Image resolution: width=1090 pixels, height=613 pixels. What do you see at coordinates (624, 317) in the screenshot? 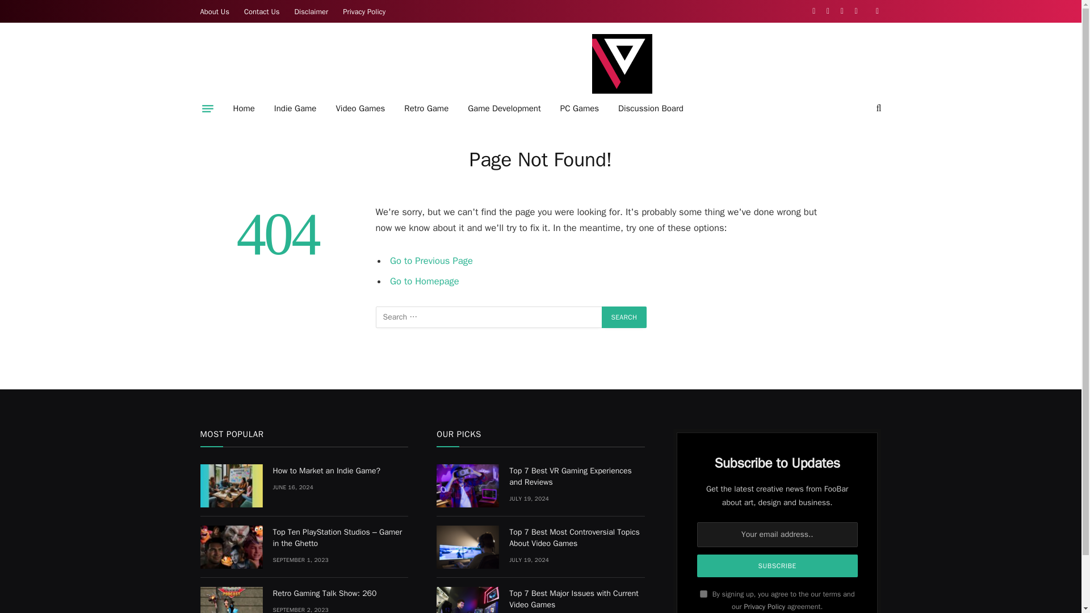
I see `Search` at bounding box center [624, 317].